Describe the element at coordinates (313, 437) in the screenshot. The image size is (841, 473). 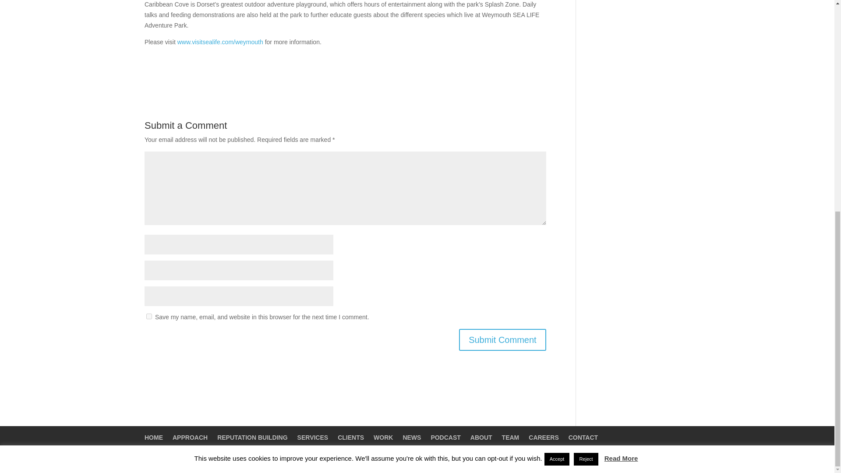
I see `SERVICES` at that location.